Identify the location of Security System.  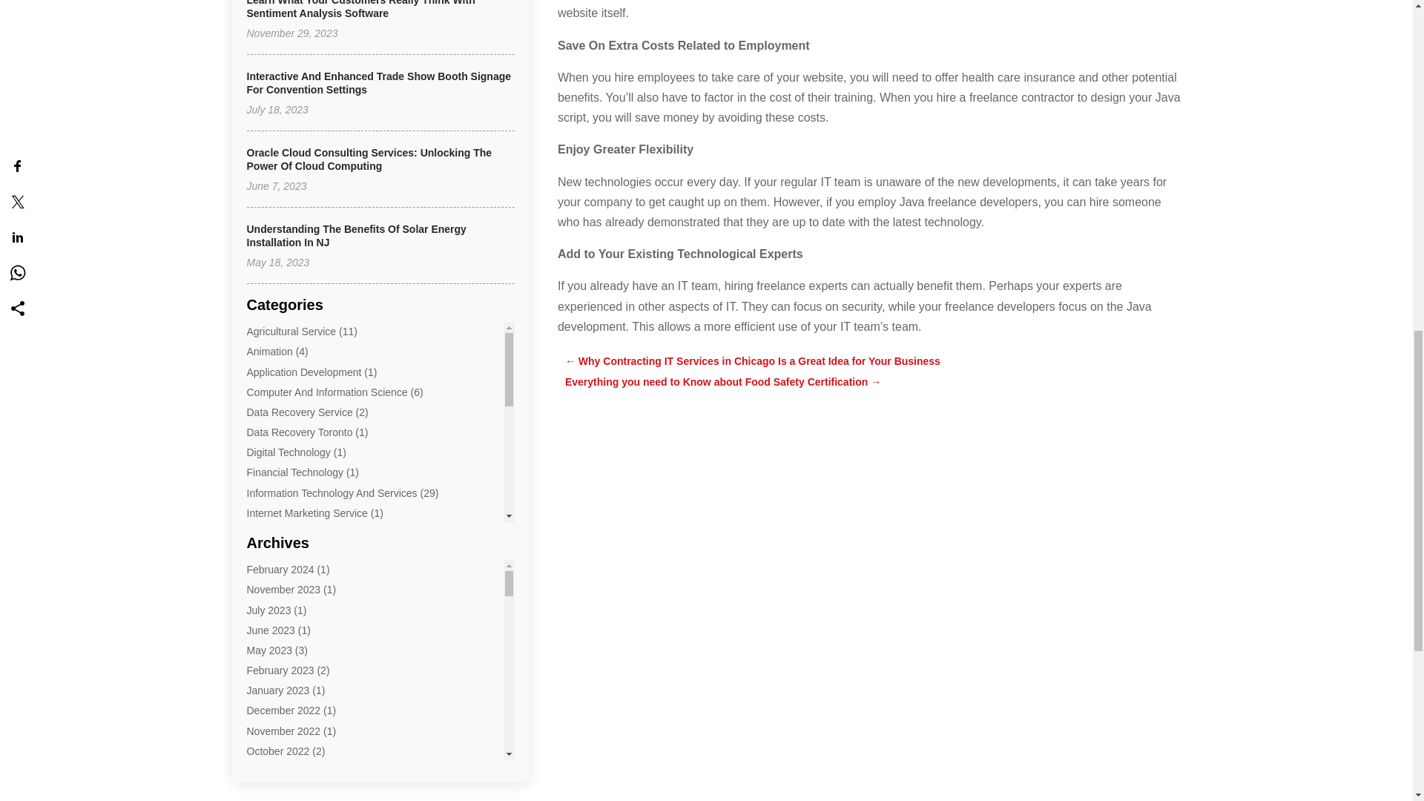
(283, 593).